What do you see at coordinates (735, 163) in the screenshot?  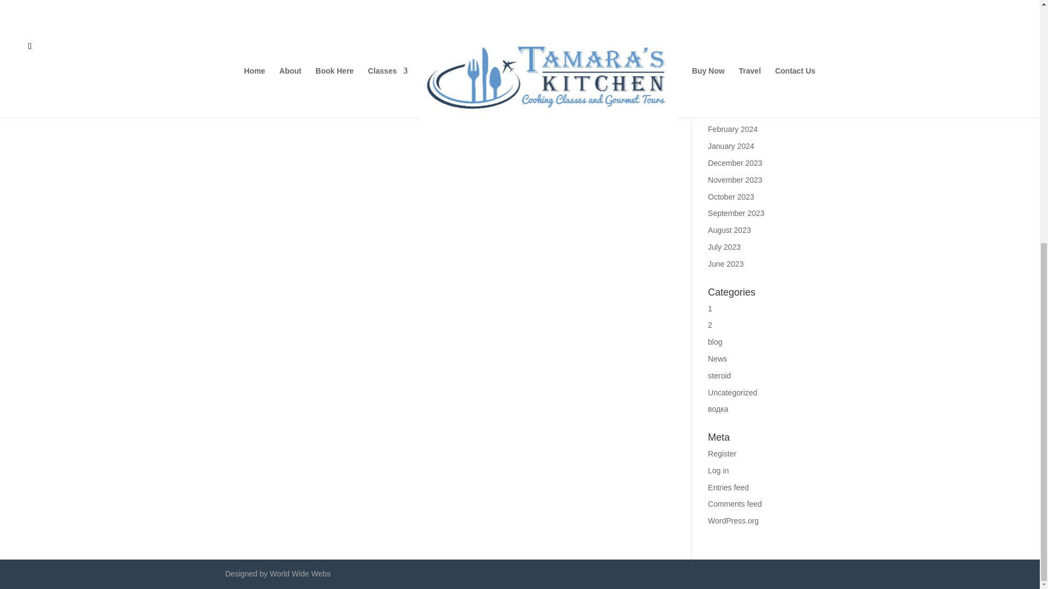 I see `December 2023` at bounding box center [735, 163].